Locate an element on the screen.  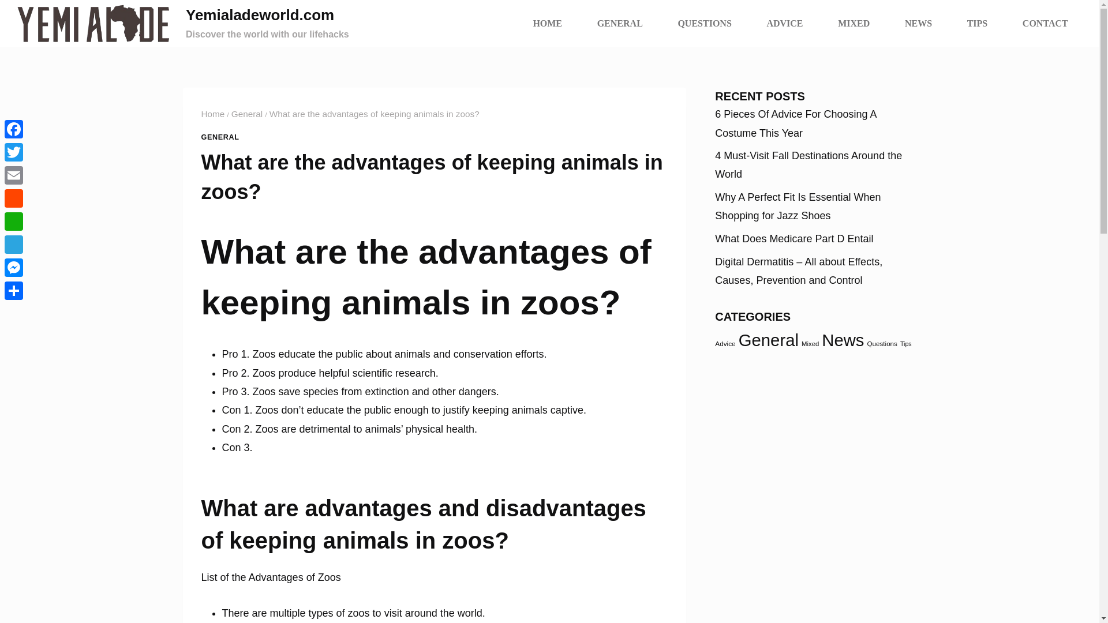
6 Pieces Of Advice For Choosing A Costume This Year is located at coordinates (795, 123).